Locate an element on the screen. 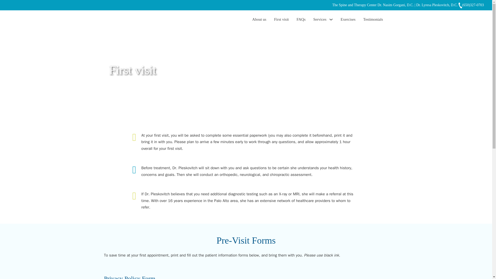 The width and height of the screenshot is (496, 279). About us is located at coordinates (259, 19).